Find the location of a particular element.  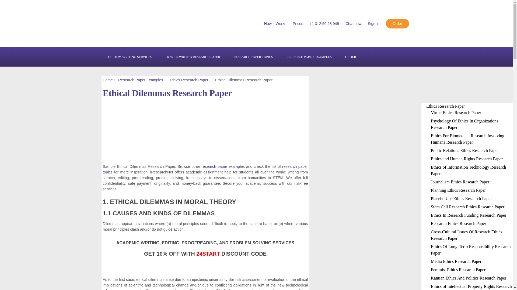

Virtue Ethics Research Paper is located at coordinates (456, 113).